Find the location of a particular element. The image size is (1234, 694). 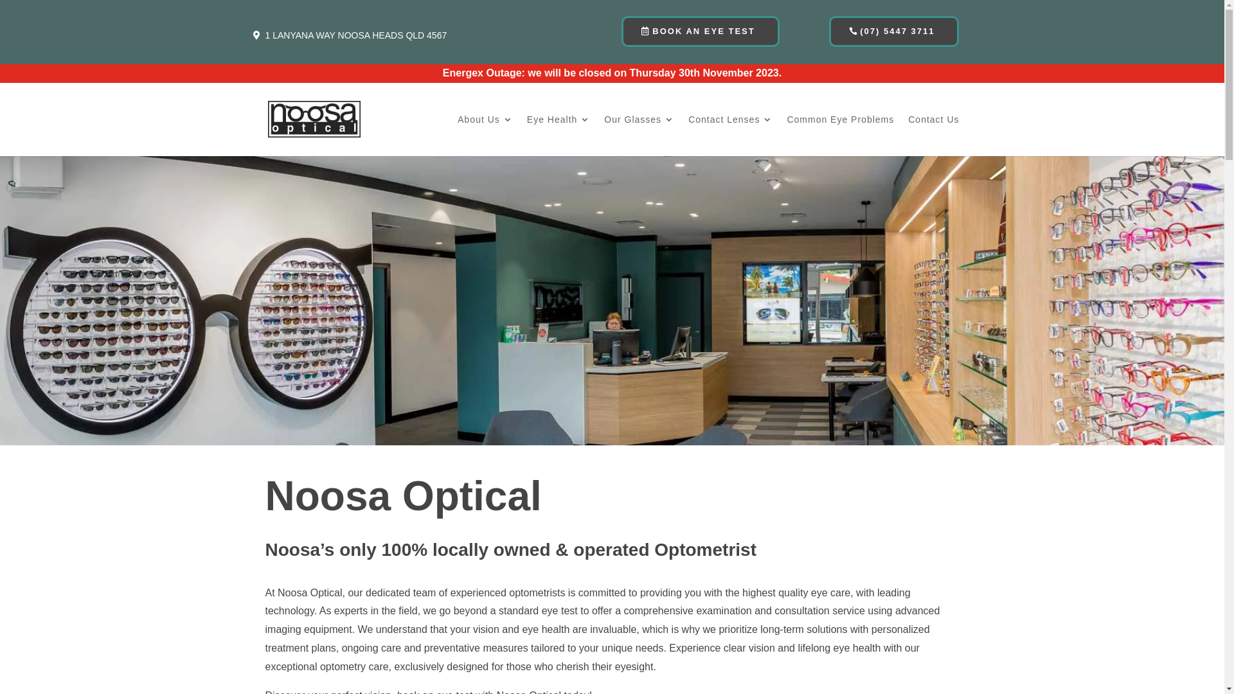

About Us is located at coordinates (485, 136).